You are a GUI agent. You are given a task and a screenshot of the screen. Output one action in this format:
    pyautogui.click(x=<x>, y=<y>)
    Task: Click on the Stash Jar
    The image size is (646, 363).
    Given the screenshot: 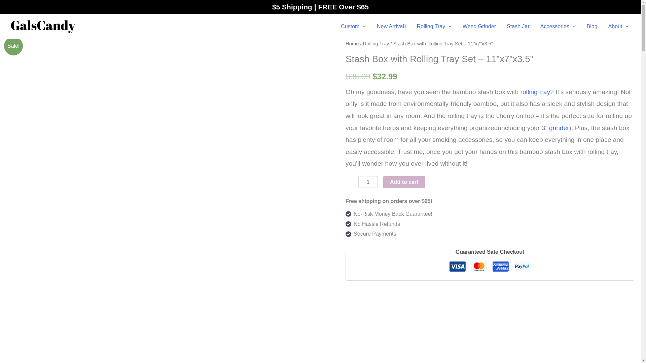 What is the action you would take?
    pyautogui.click(x=518, y=27)
    